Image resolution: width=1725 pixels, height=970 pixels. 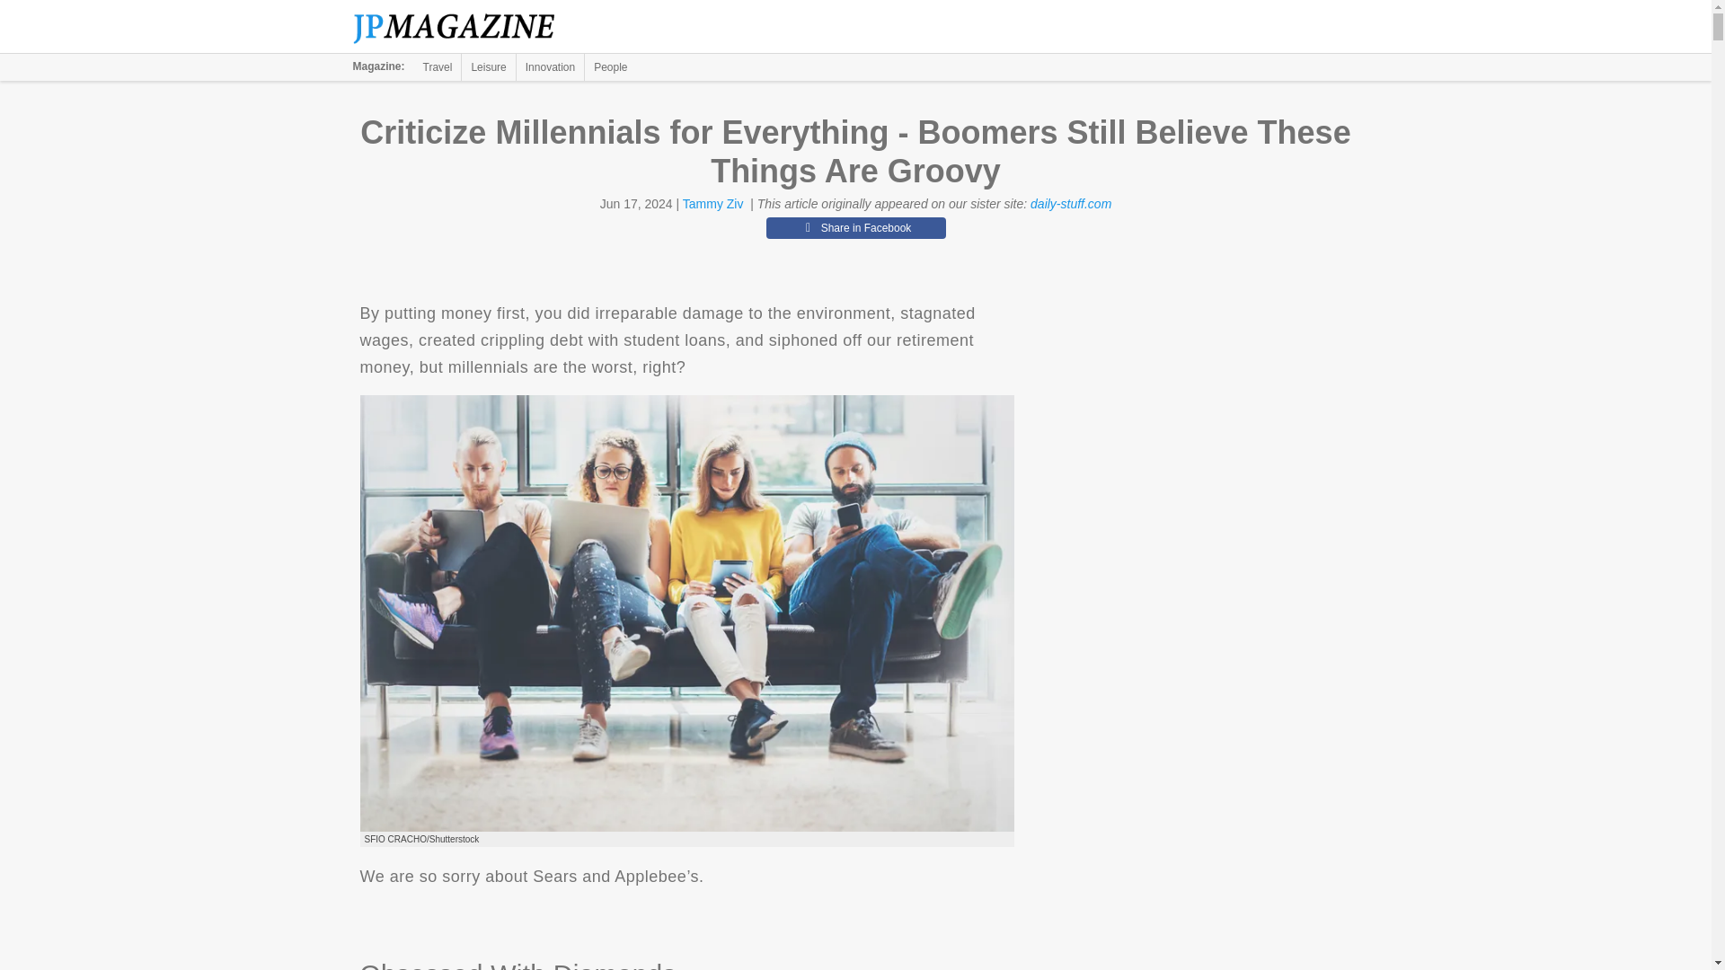 What do you see at coordinates (550, 66) in the screenshot?
I see `Innovation` at bounding box center [550, 66].